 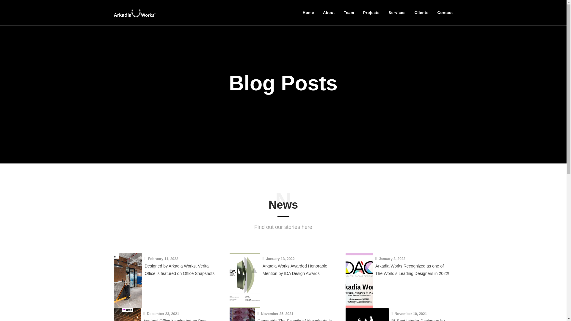 What do you see at coordinates (349, 12) in the screenshot?
I see `Team` at bounding box center [349, 12].